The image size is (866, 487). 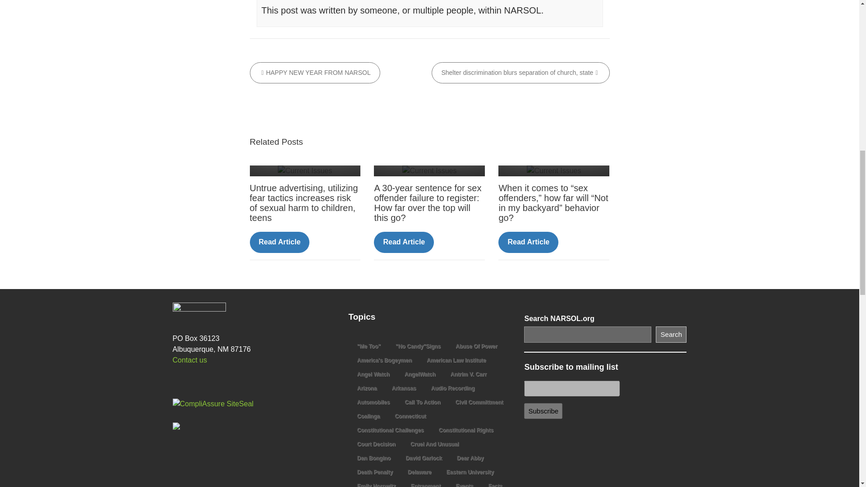 What do you see at coordinates (543, 411) in the screenshot?
I see `Subscribe` at bounding box center [543, 411].